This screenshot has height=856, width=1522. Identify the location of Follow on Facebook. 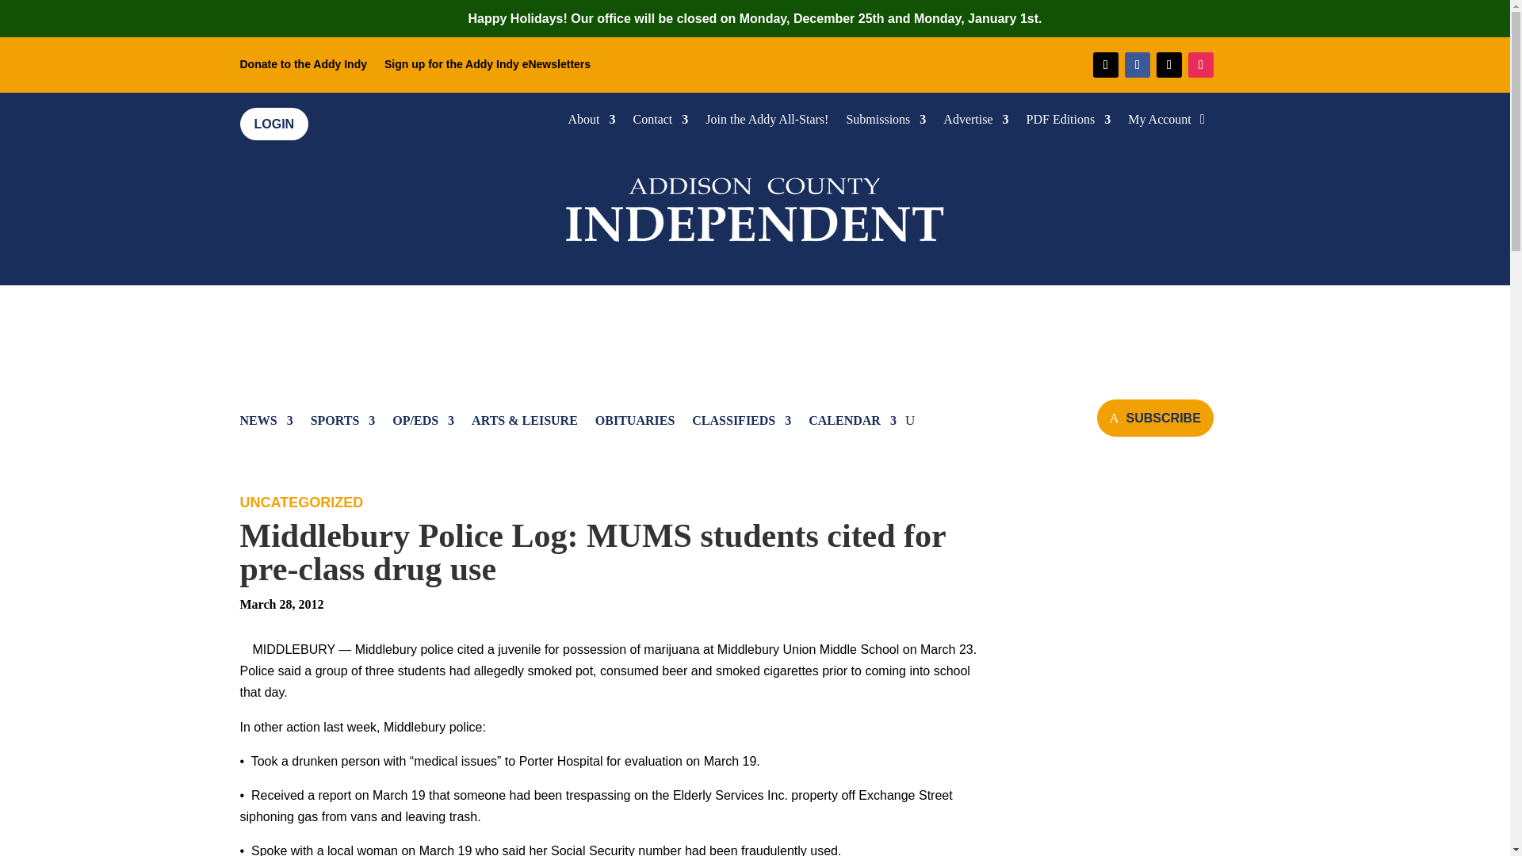
(1137, 65).